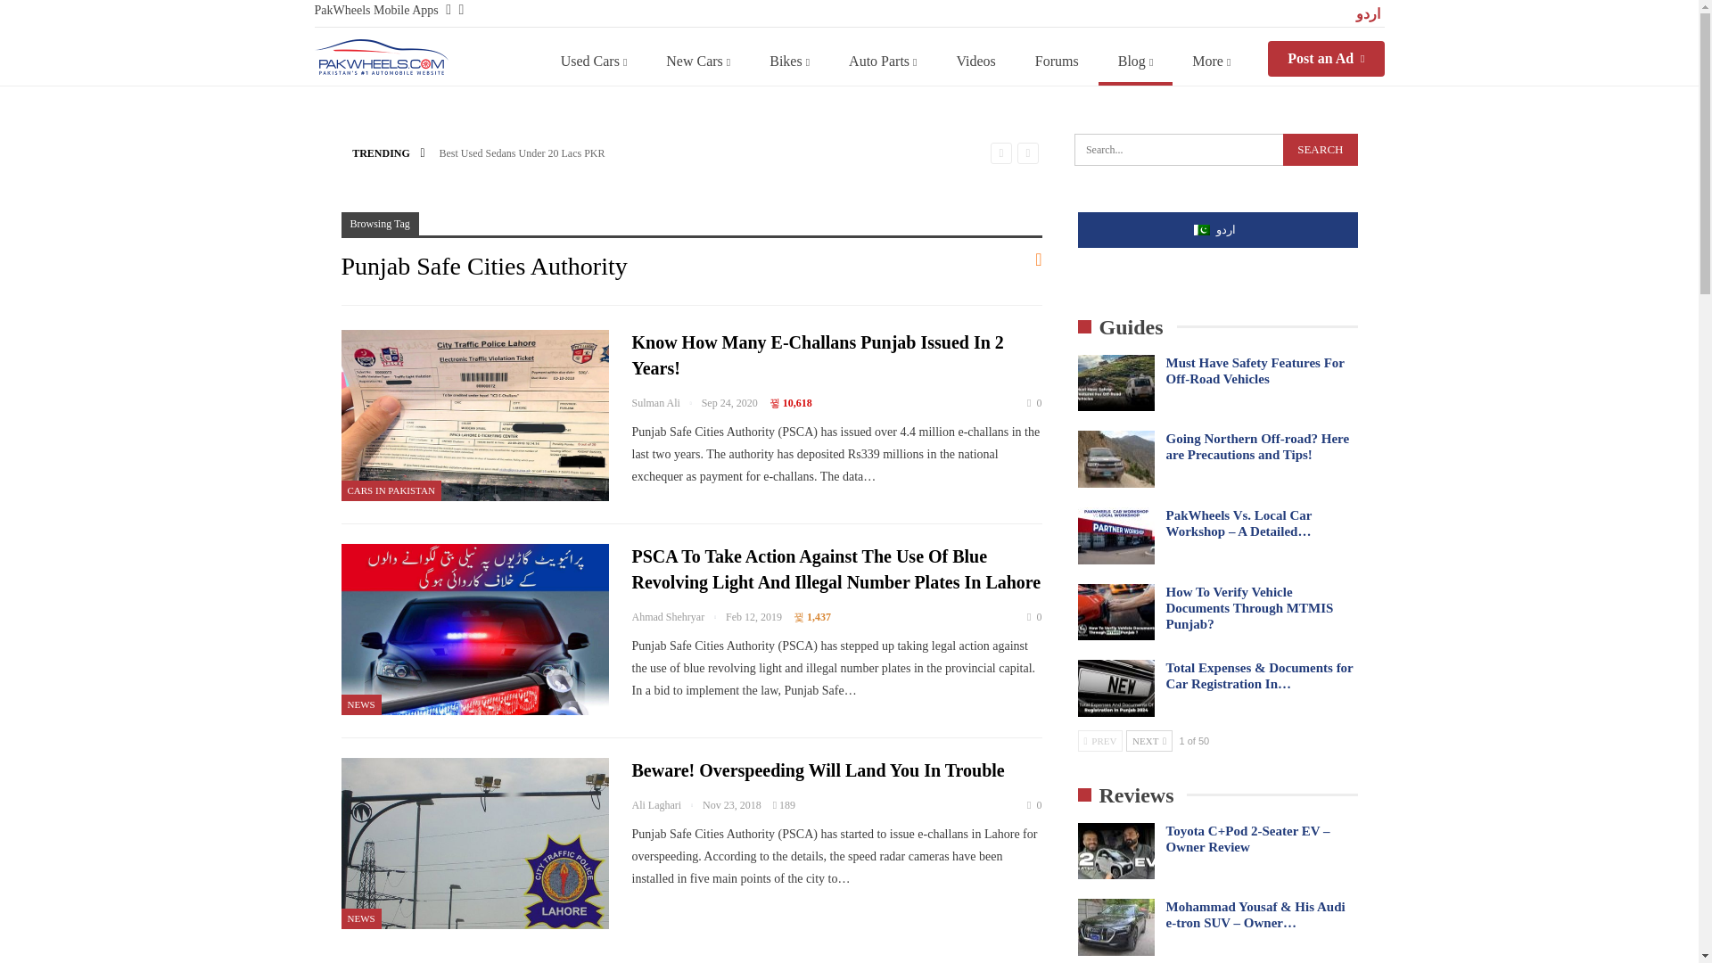 The image size is (1712, 963). I want to click on Bikes, so click(788, 61).